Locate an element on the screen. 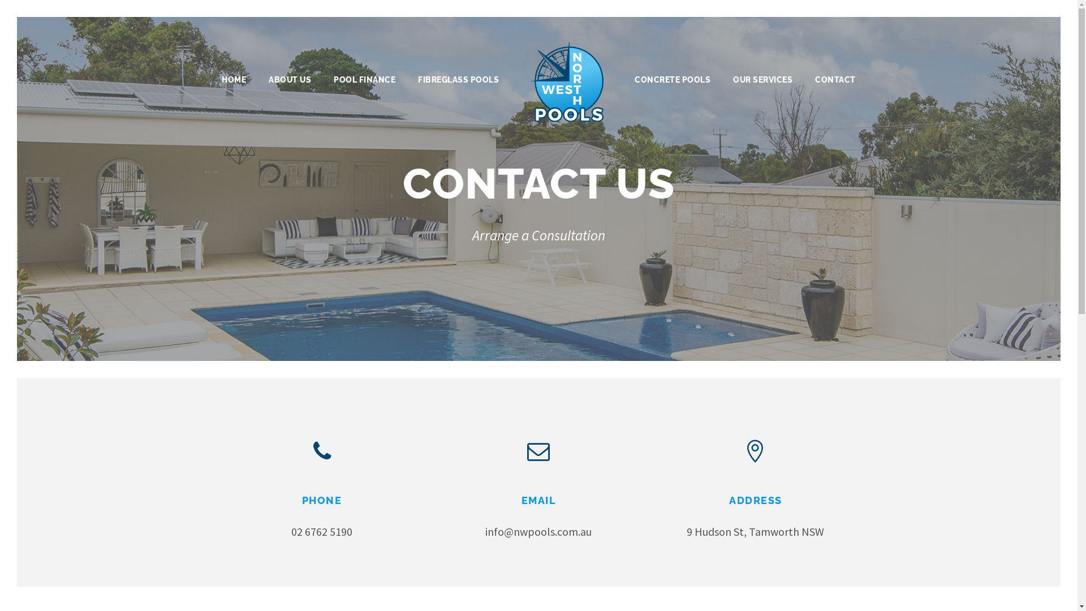 The height and width of the screenshot is (611, 1086). 02 6762 5190 is located at coordinates (322, 532).